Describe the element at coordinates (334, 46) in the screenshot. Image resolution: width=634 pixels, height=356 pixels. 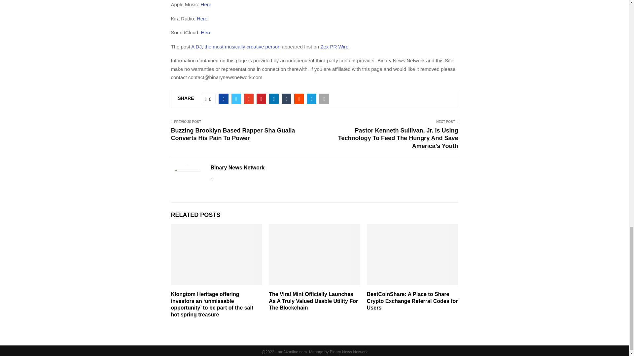
I see `Zex PR Wire` at that location.